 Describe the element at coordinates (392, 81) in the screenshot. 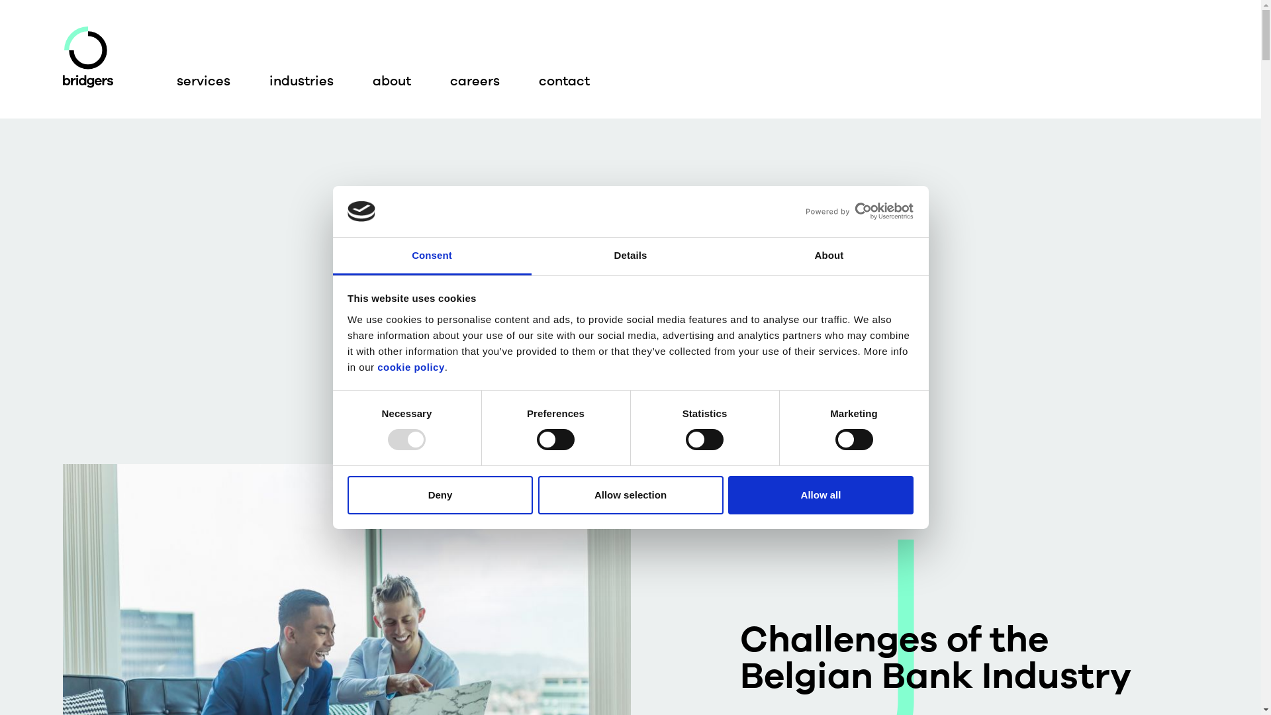

I see `about` at that location.